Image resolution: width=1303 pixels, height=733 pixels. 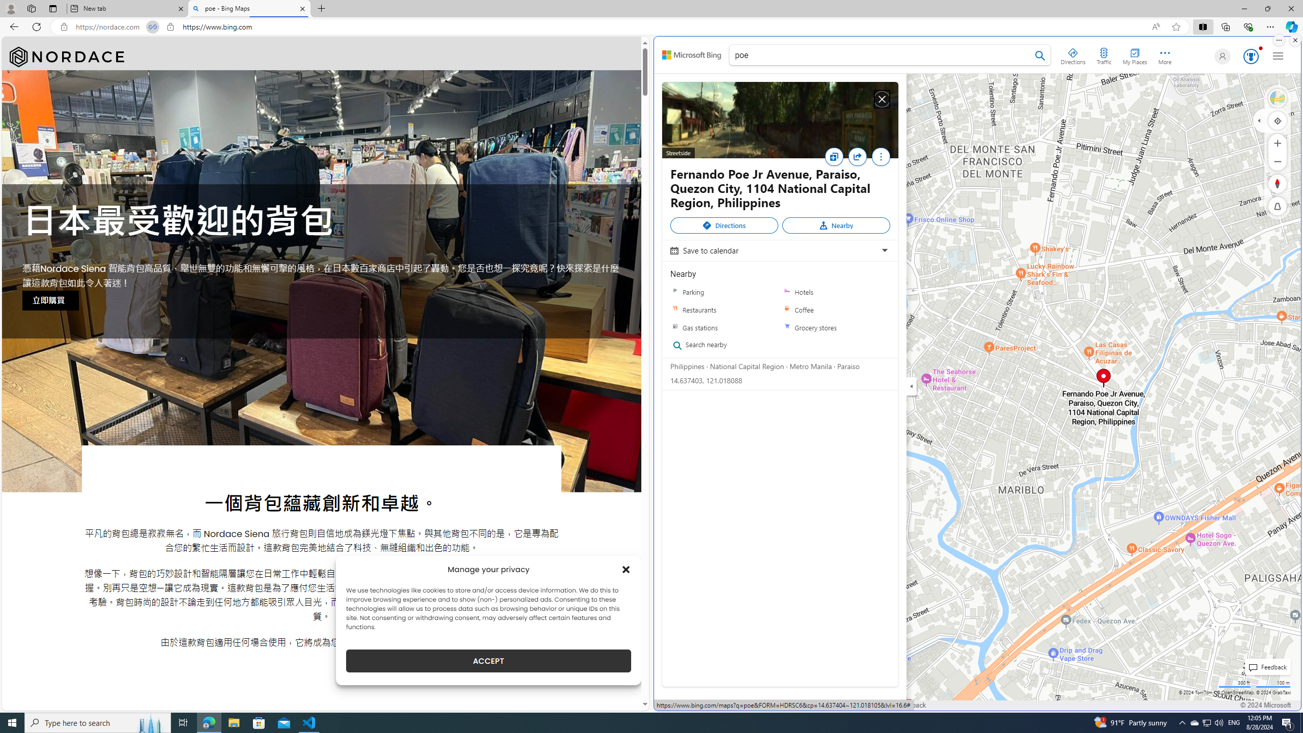 What do you see at coordinates (626, 569) in the screenshot?
I see `Class: cmplz-close` at bounding box center [626, 569].